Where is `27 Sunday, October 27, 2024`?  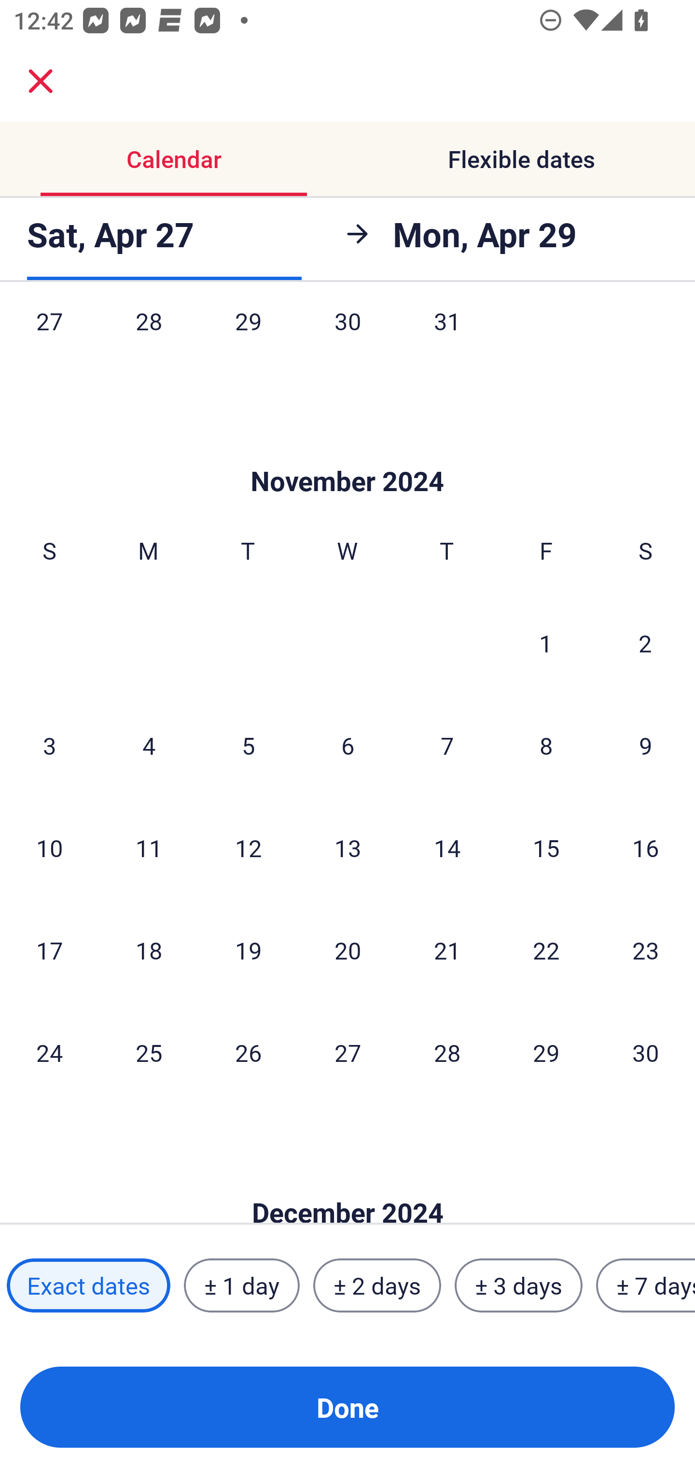
27 Sunday, October 27, 2024 is located at coordinates (49, 340).